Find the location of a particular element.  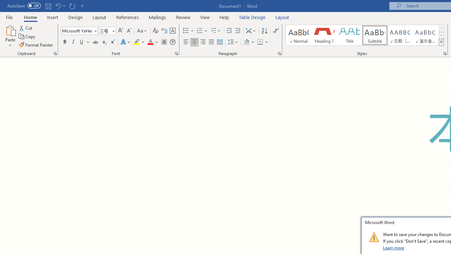

References is located at coordinates (128, 17).